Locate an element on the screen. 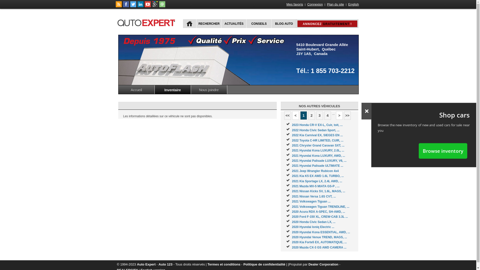 The height and width of the screenshot is (270, 480). Inventaire is located at coordinates (172, 89).